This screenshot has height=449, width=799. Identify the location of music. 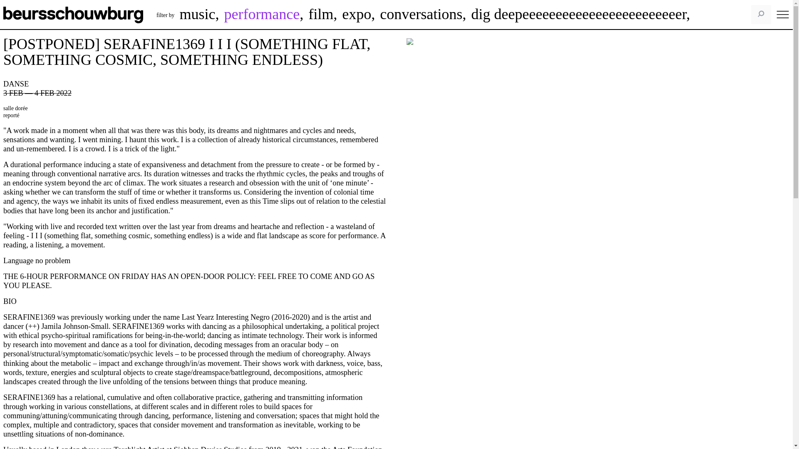
(197, 14).